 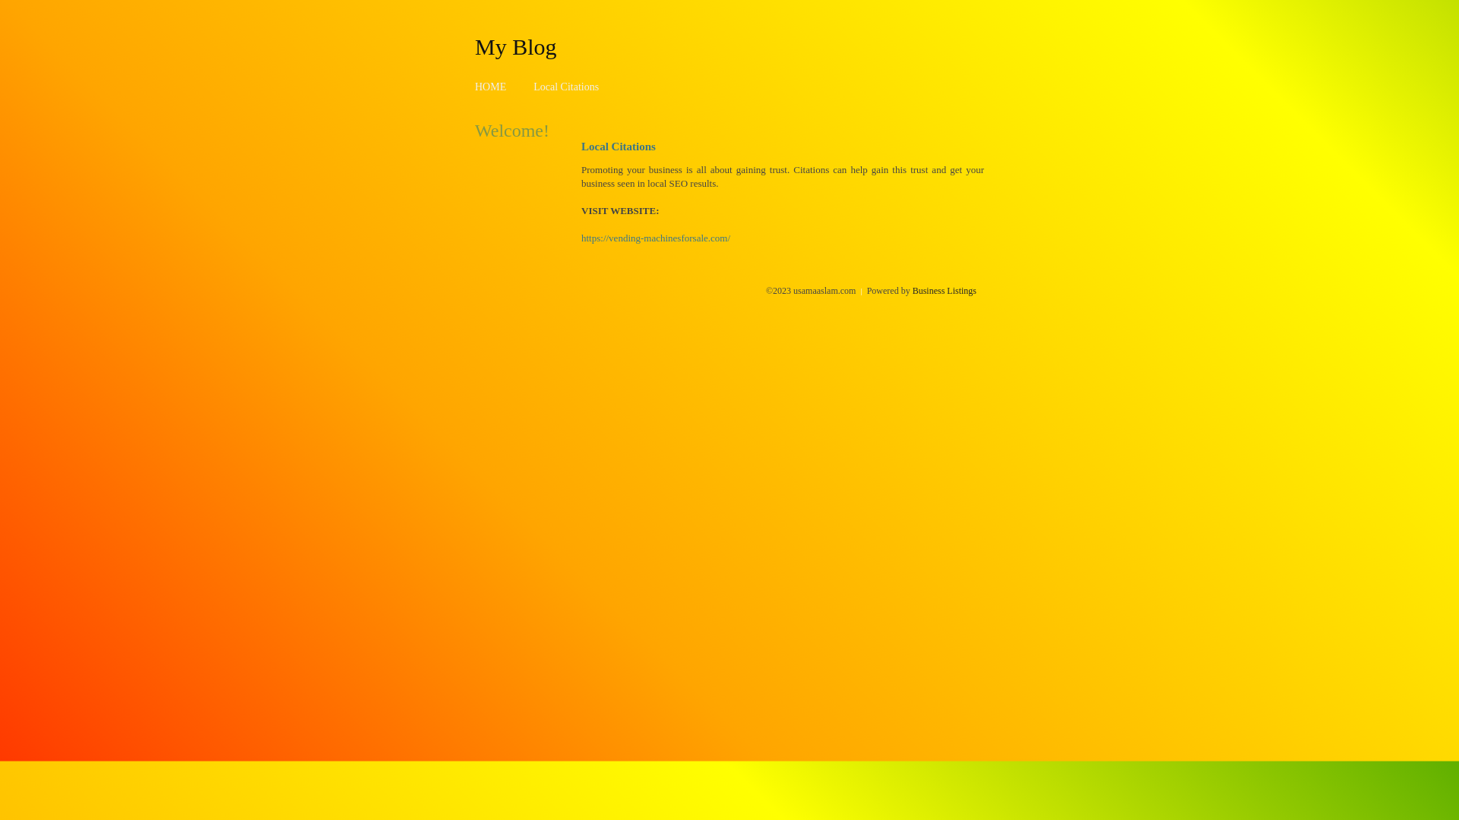 I want to click on https://vending-machinesforsale.com/, so click(x=656, y=238).